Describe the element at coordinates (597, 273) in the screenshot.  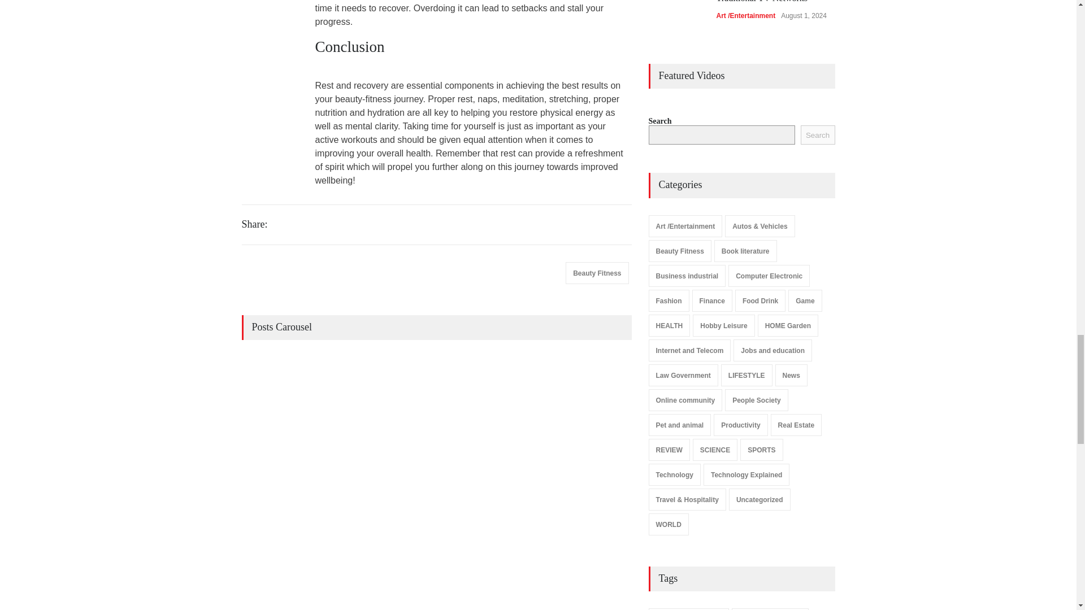
I see `Beauty Fitness` at that location.